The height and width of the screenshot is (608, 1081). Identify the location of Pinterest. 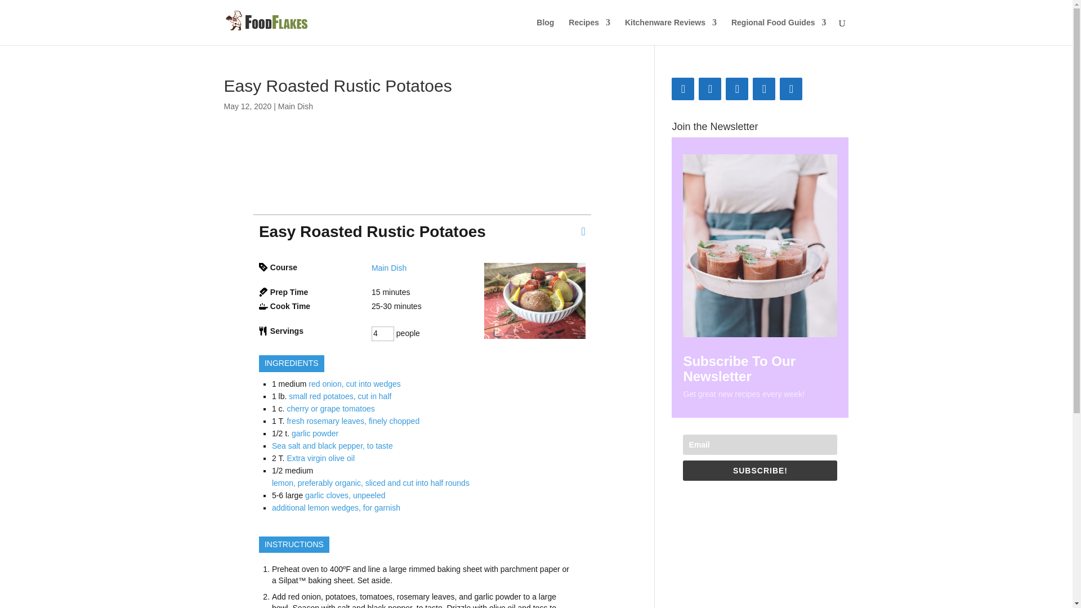
(763, 89).